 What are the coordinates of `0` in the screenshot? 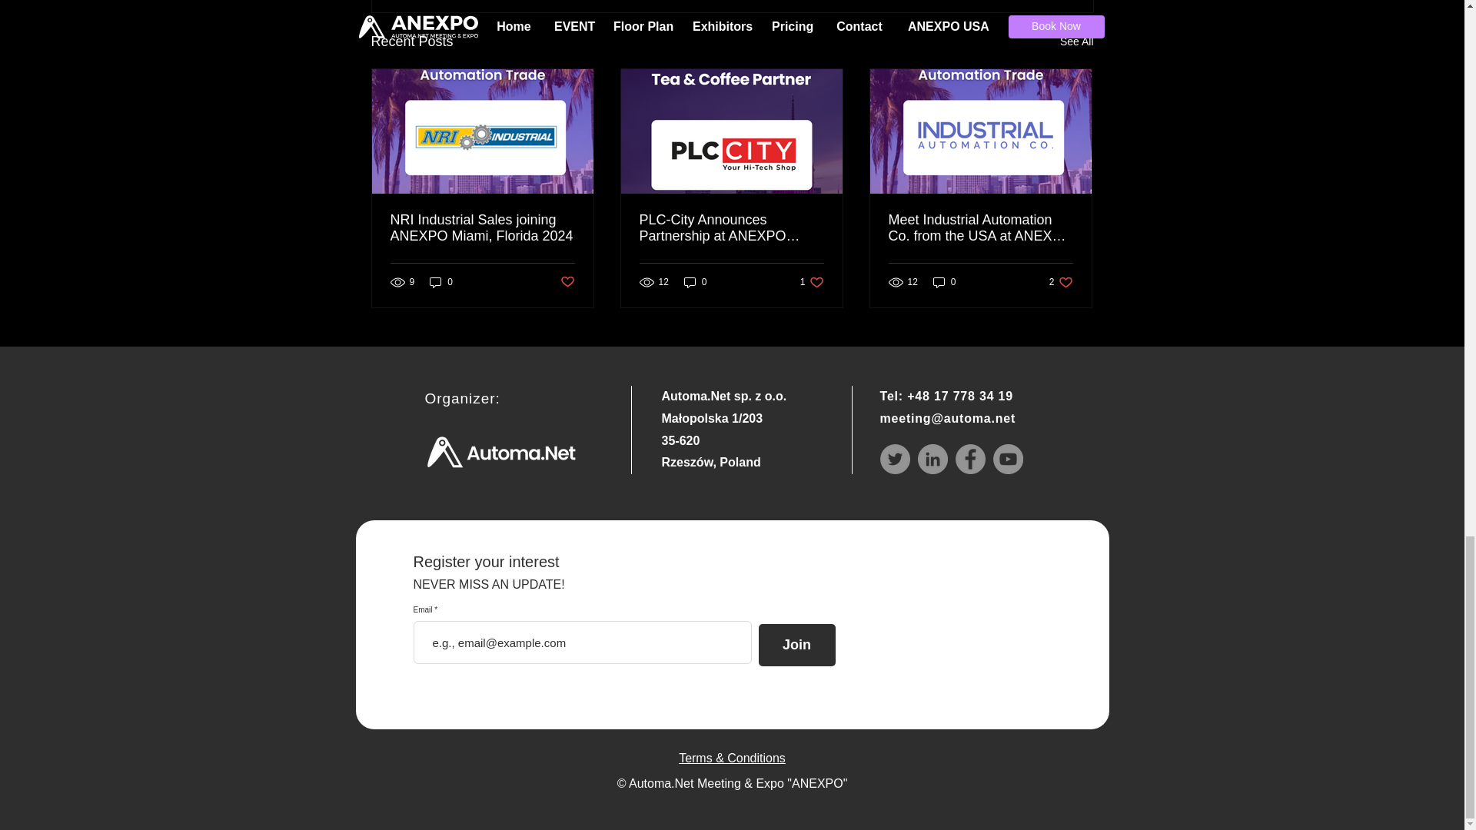 It's located at (695, 281).